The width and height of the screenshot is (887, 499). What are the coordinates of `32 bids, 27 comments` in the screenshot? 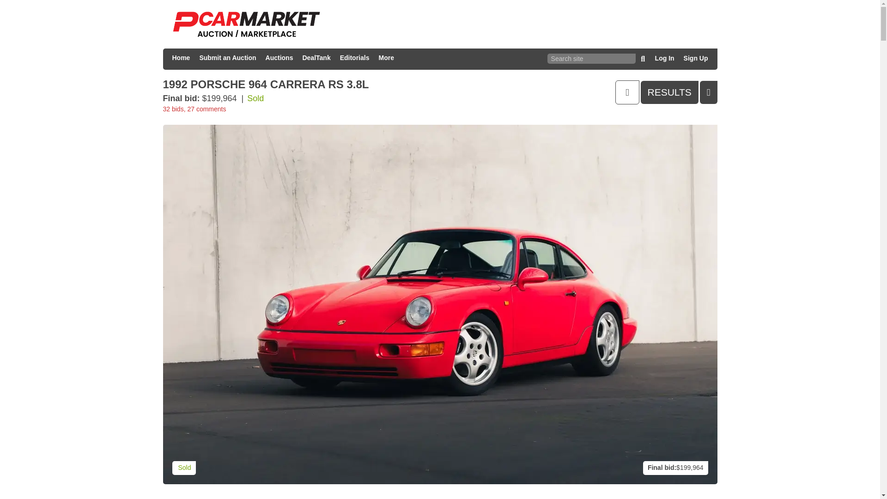 It's located at (194, 109).